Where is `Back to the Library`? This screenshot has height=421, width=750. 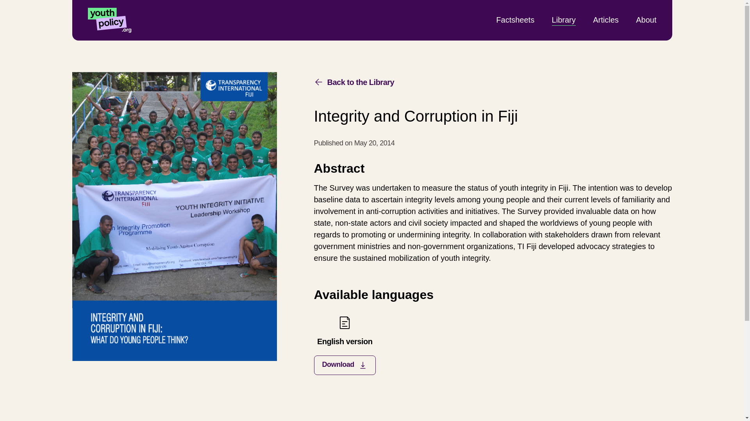
Back to the Library is located at coordinates (354, 82).